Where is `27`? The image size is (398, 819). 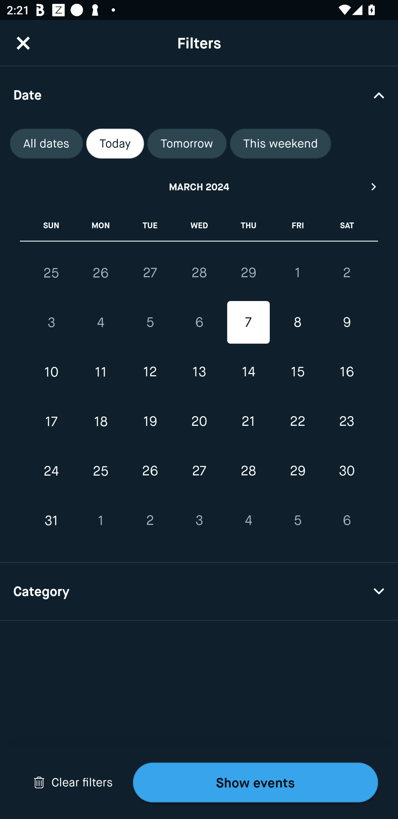
27 is located at coordinates (150, 273).